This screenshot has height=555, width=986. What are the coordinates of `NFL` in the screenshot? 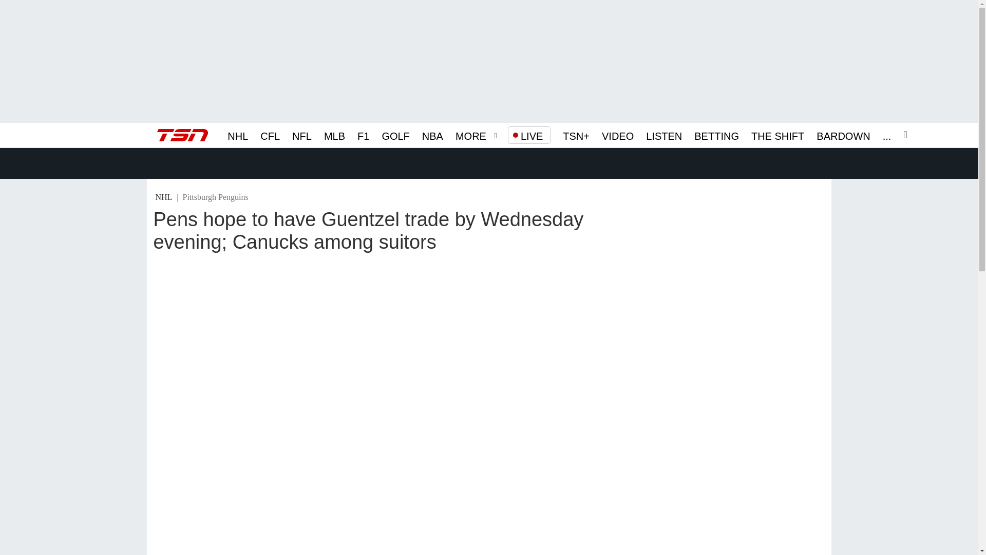 It's located at (301, 135).